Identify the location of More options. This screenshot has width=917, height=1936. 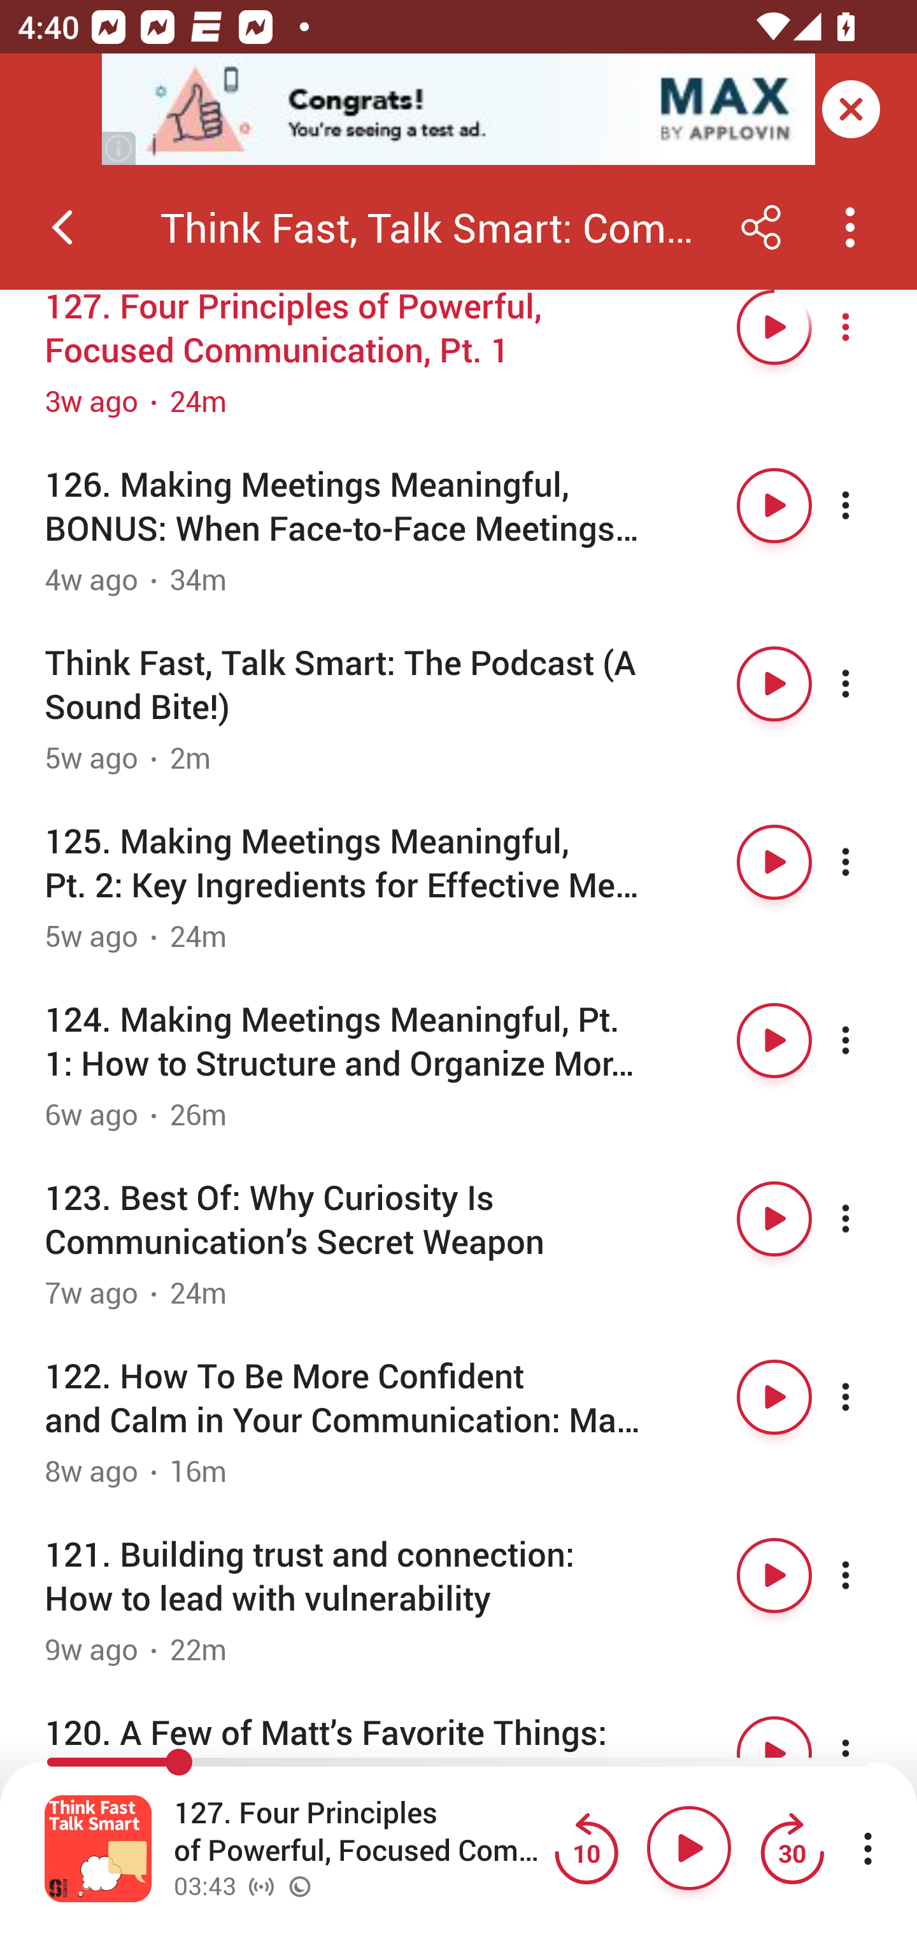
(867, 327).